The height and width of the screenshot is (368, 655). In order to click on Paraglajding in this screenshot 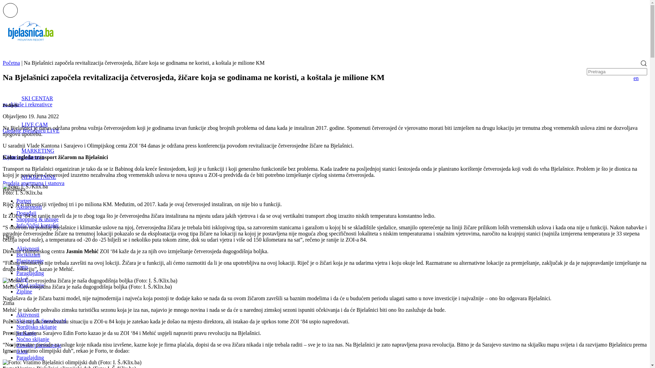, I will do `click(30, 358)`.